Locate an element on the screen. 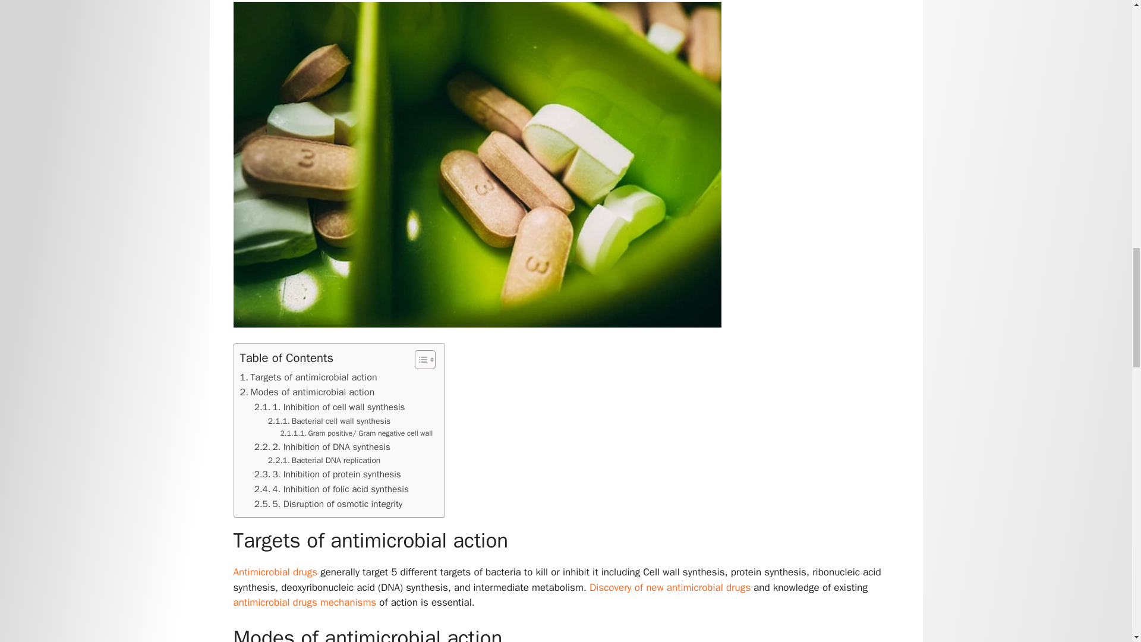  Targets of antimicrobial action is located at coordinates (308, 377).